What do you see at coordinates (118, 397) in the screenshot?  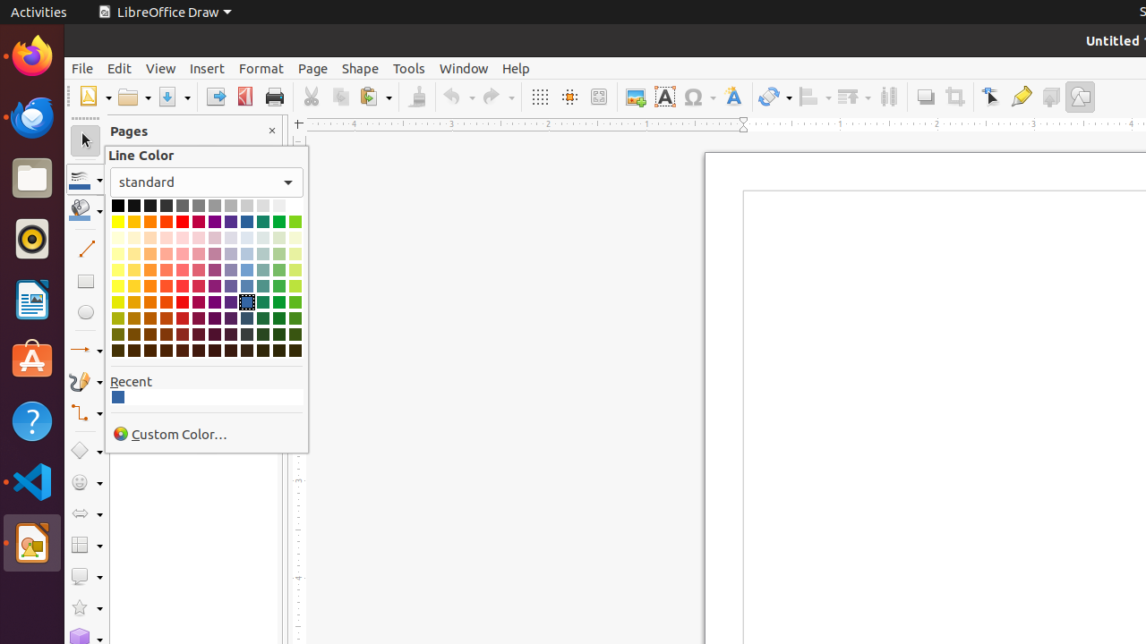 I see `Dark Blue 1` at bounding box center [118, 397].